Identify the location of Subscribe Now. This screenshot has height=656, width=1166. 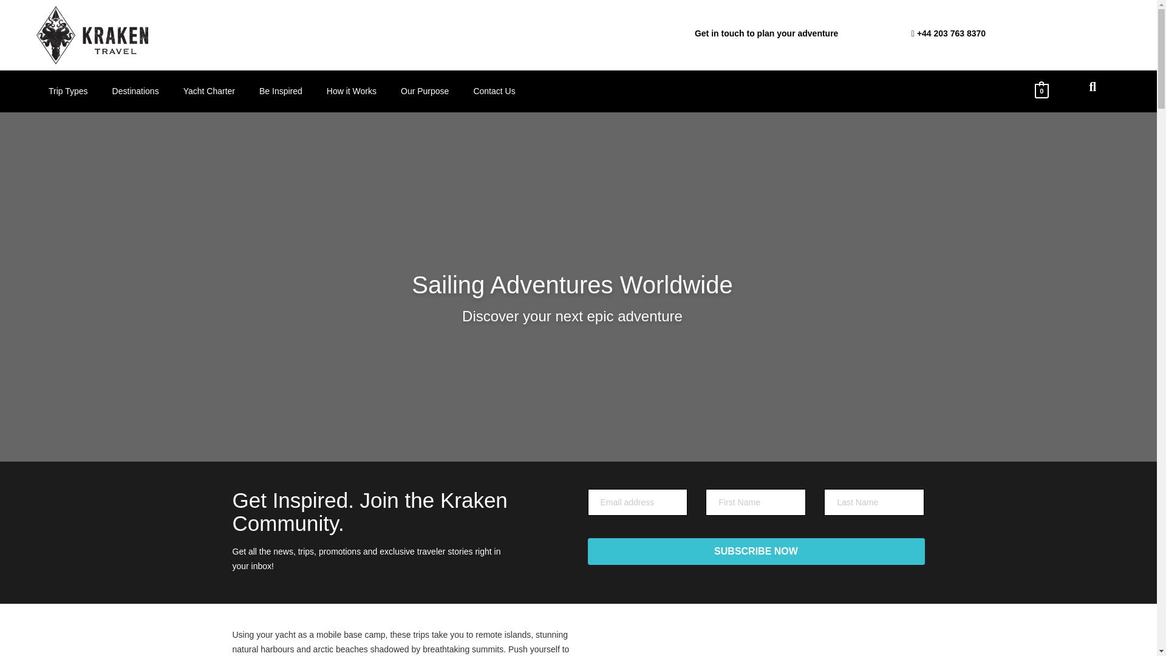
(755, 551).